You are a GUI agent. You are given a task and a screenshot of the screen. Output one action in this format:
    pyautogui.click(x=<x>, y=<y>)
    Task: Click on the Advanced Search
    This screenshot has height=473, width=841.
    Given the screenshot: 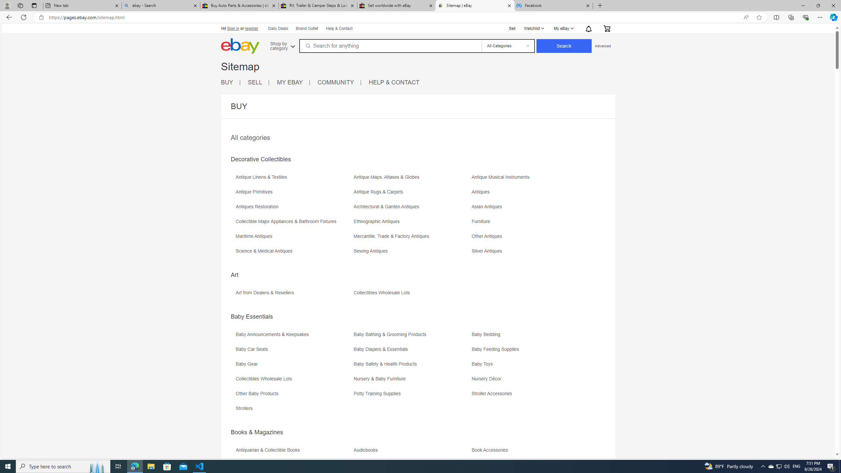 What is the action you would take?
    pyautogui.click(x=602, y=46)
    